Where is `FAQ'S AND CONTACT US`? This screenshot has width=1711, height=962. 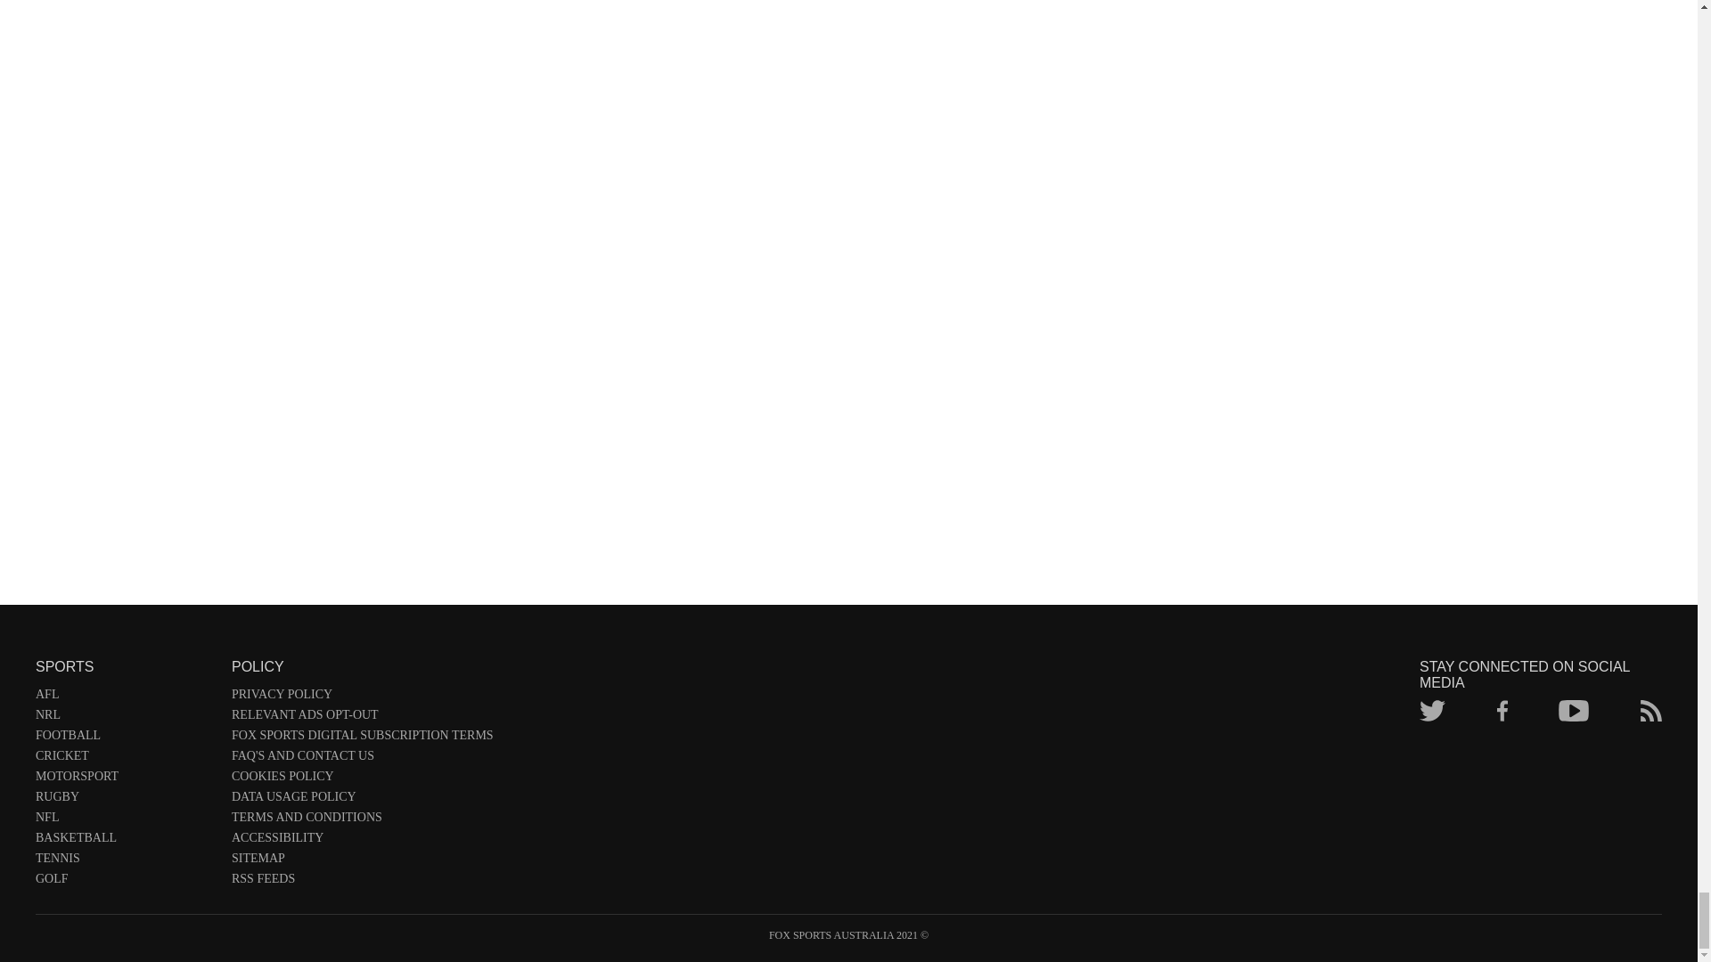
FAQ'S AND CONTACT US is located at coordinates (362, 759).